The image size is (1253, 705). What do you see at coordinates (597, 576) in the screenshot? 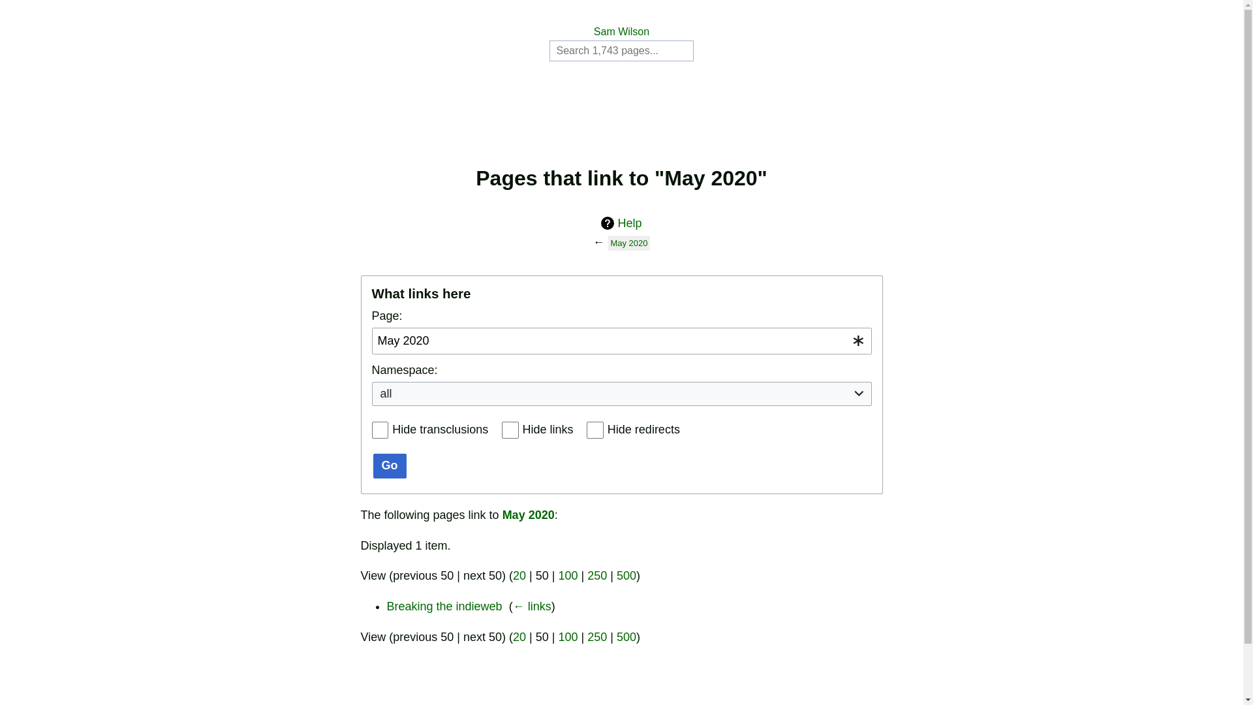
I see `250` at bounding box center [597, 576].